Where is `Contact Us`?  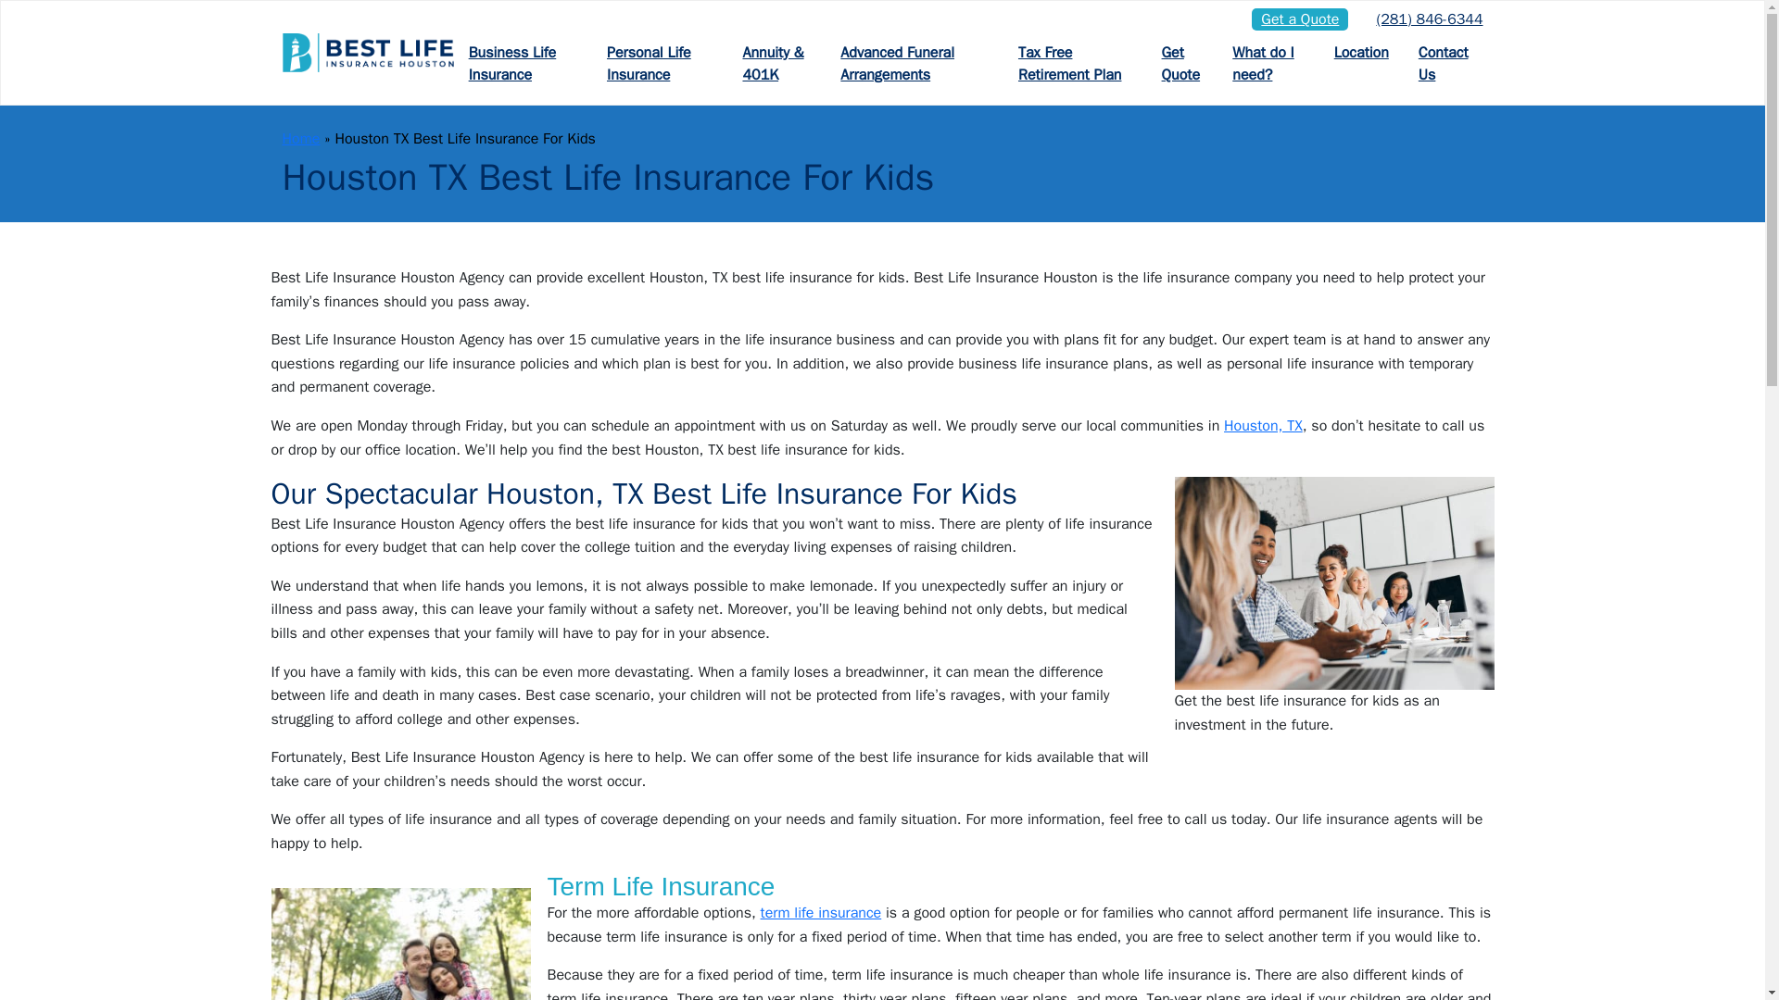
Contact Us is located at coordinates (1444, 63).